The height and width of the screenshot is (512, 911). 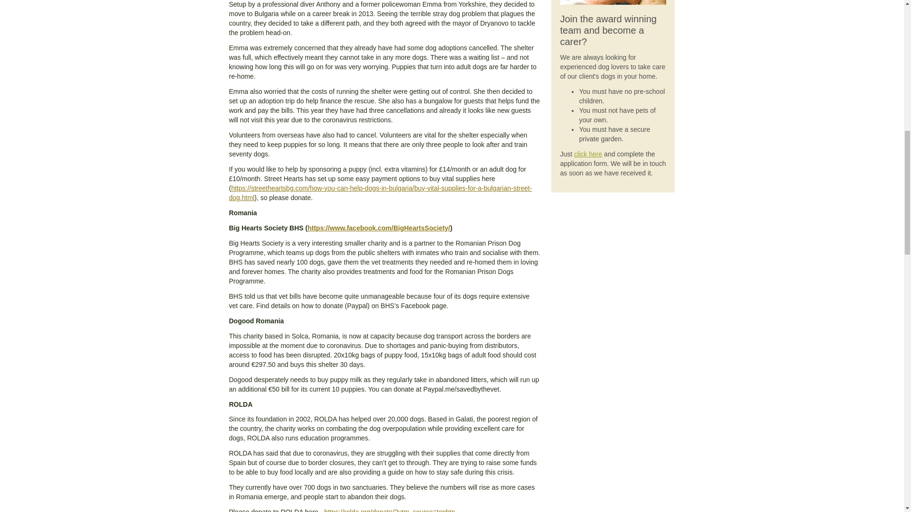 What do you see at coordinates (588, 154) in the screenshot?
I see `click here` at bounding box center [588, 154].